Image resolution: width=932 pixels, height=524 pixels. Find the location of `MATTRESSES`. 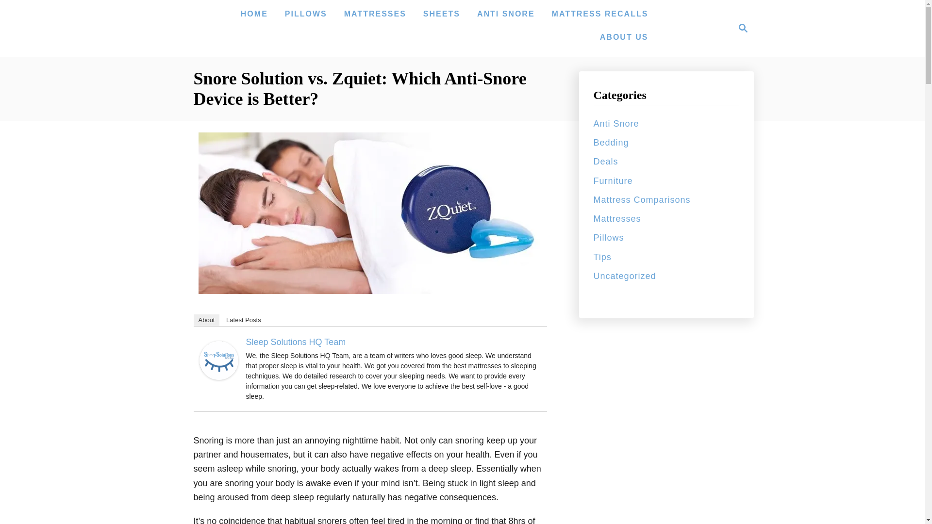

MATTRESSES is located at coordinates (375, 14).